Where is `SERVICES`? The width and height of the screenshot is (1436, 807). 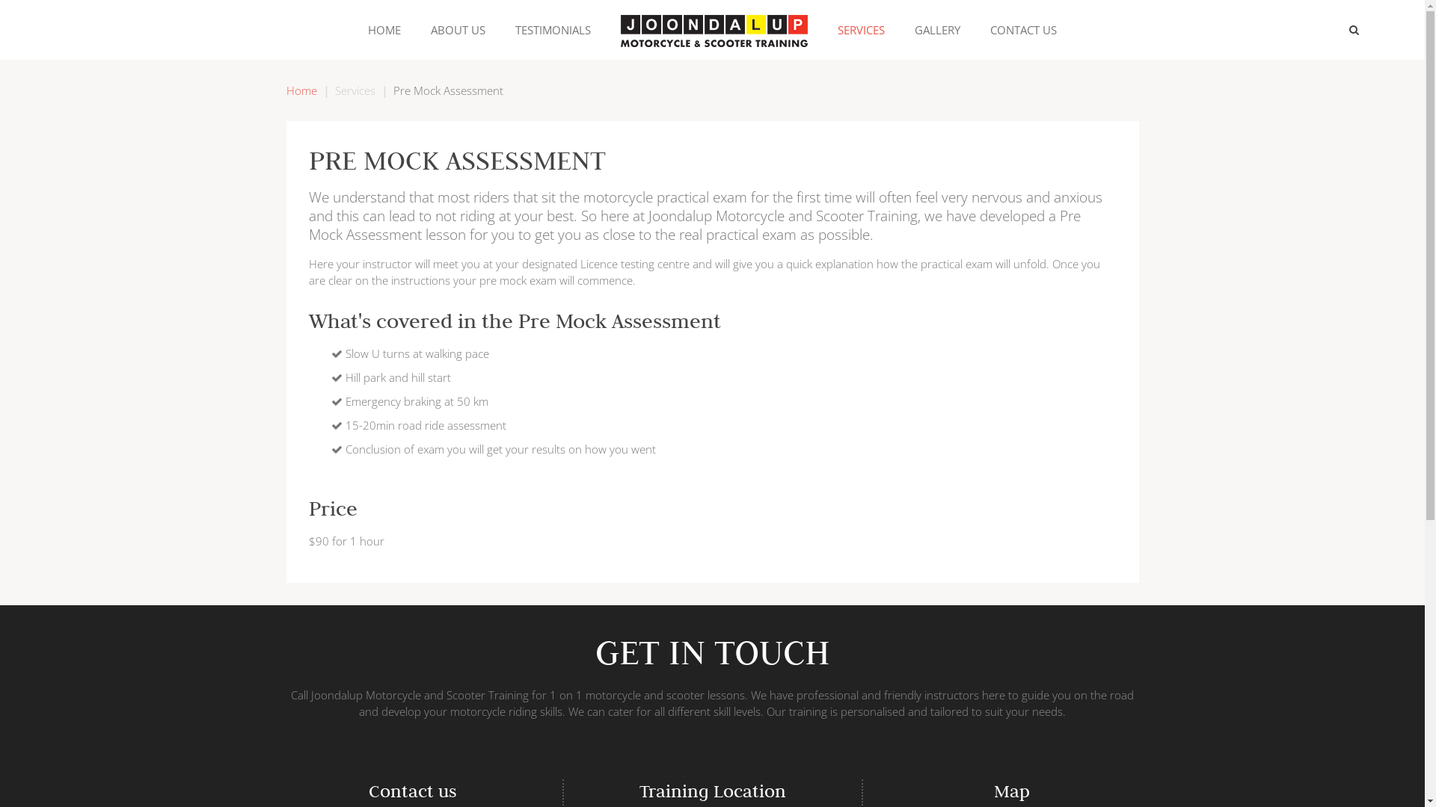 SERVICES is located at coordinates (862, 30).